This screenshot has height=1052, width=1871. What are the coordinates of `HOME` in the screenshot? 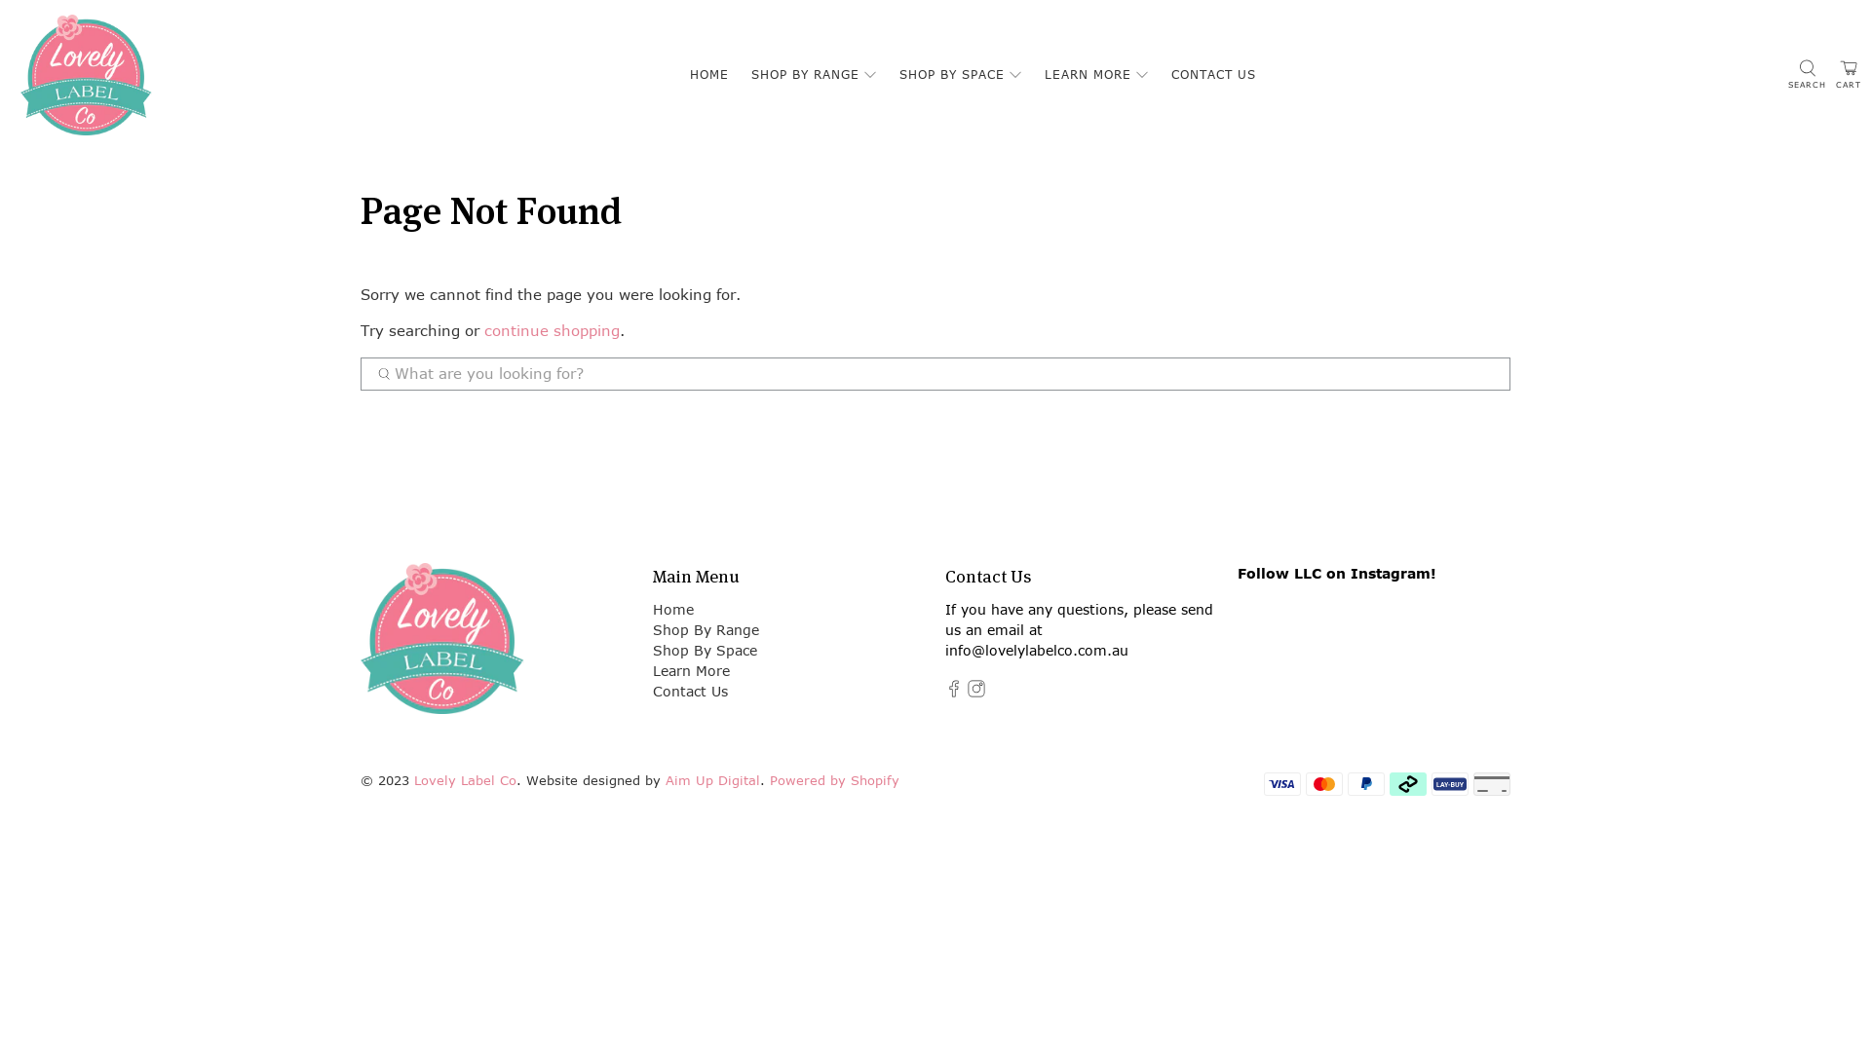 It's located at (709, 75).